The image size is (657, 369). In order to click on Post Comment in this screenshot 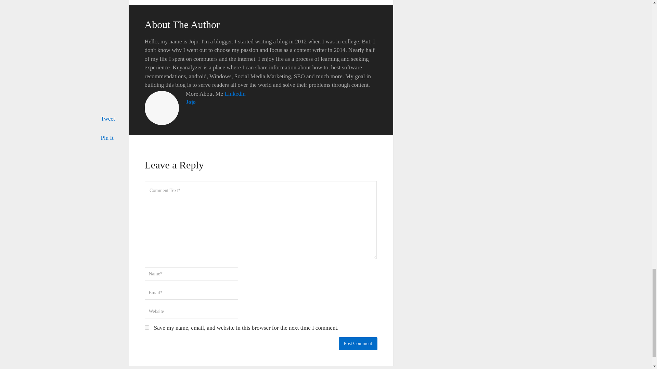, I will do `click(358, 344)`.